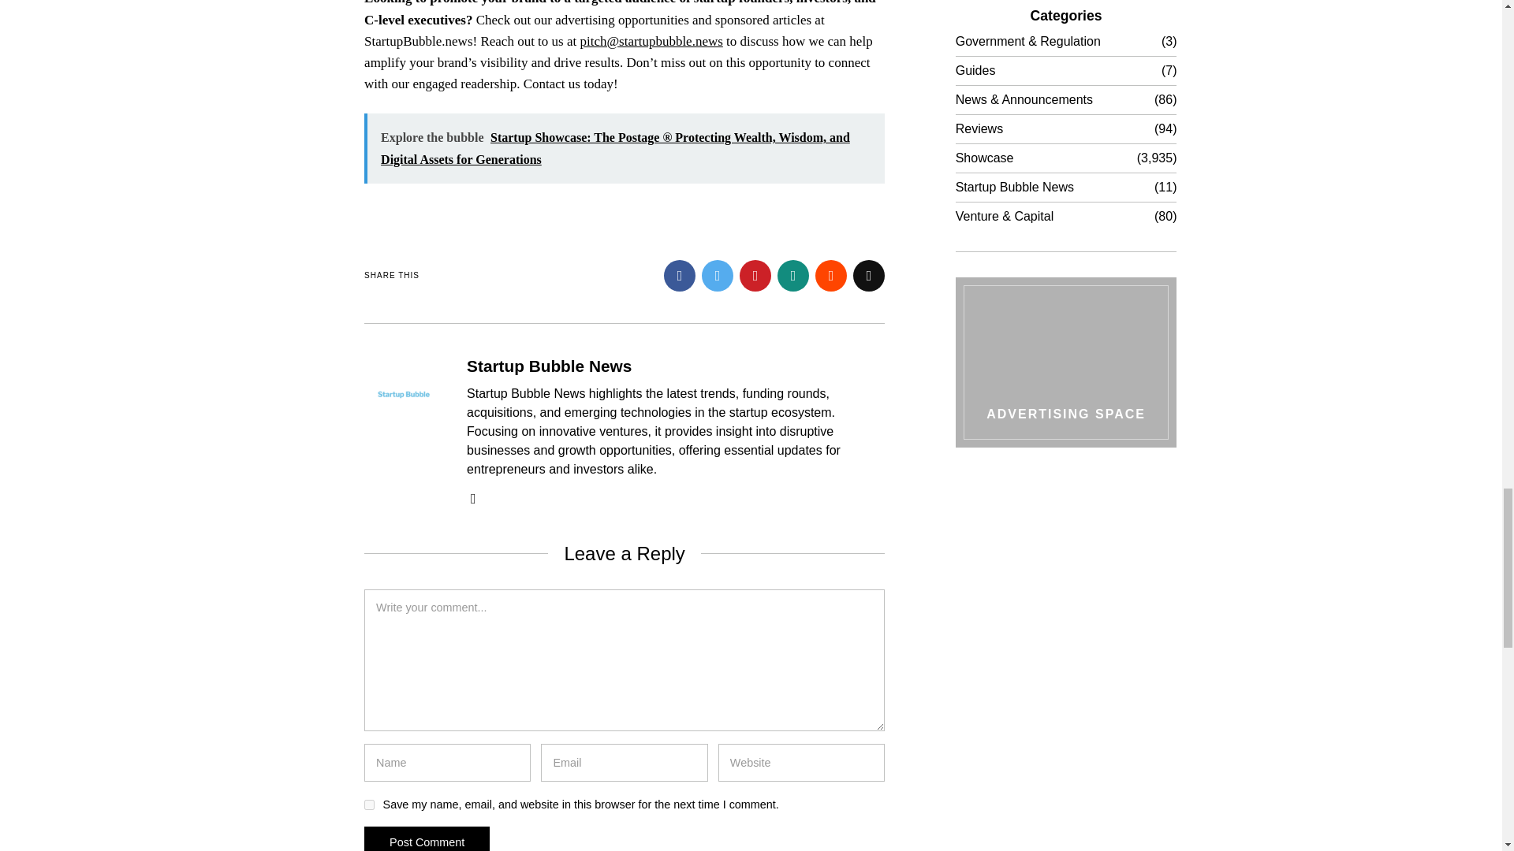 The width and height of the screenshot is (1514, 851). I want to click on yes, so click(369, 805).